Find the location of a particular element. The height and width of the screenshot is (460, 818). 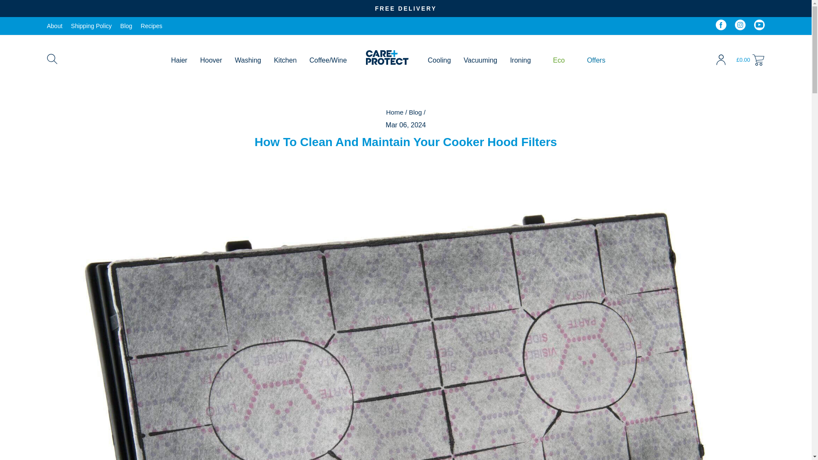

MyCarePlusProtect on Facebook is located at coordinates (721, 26).